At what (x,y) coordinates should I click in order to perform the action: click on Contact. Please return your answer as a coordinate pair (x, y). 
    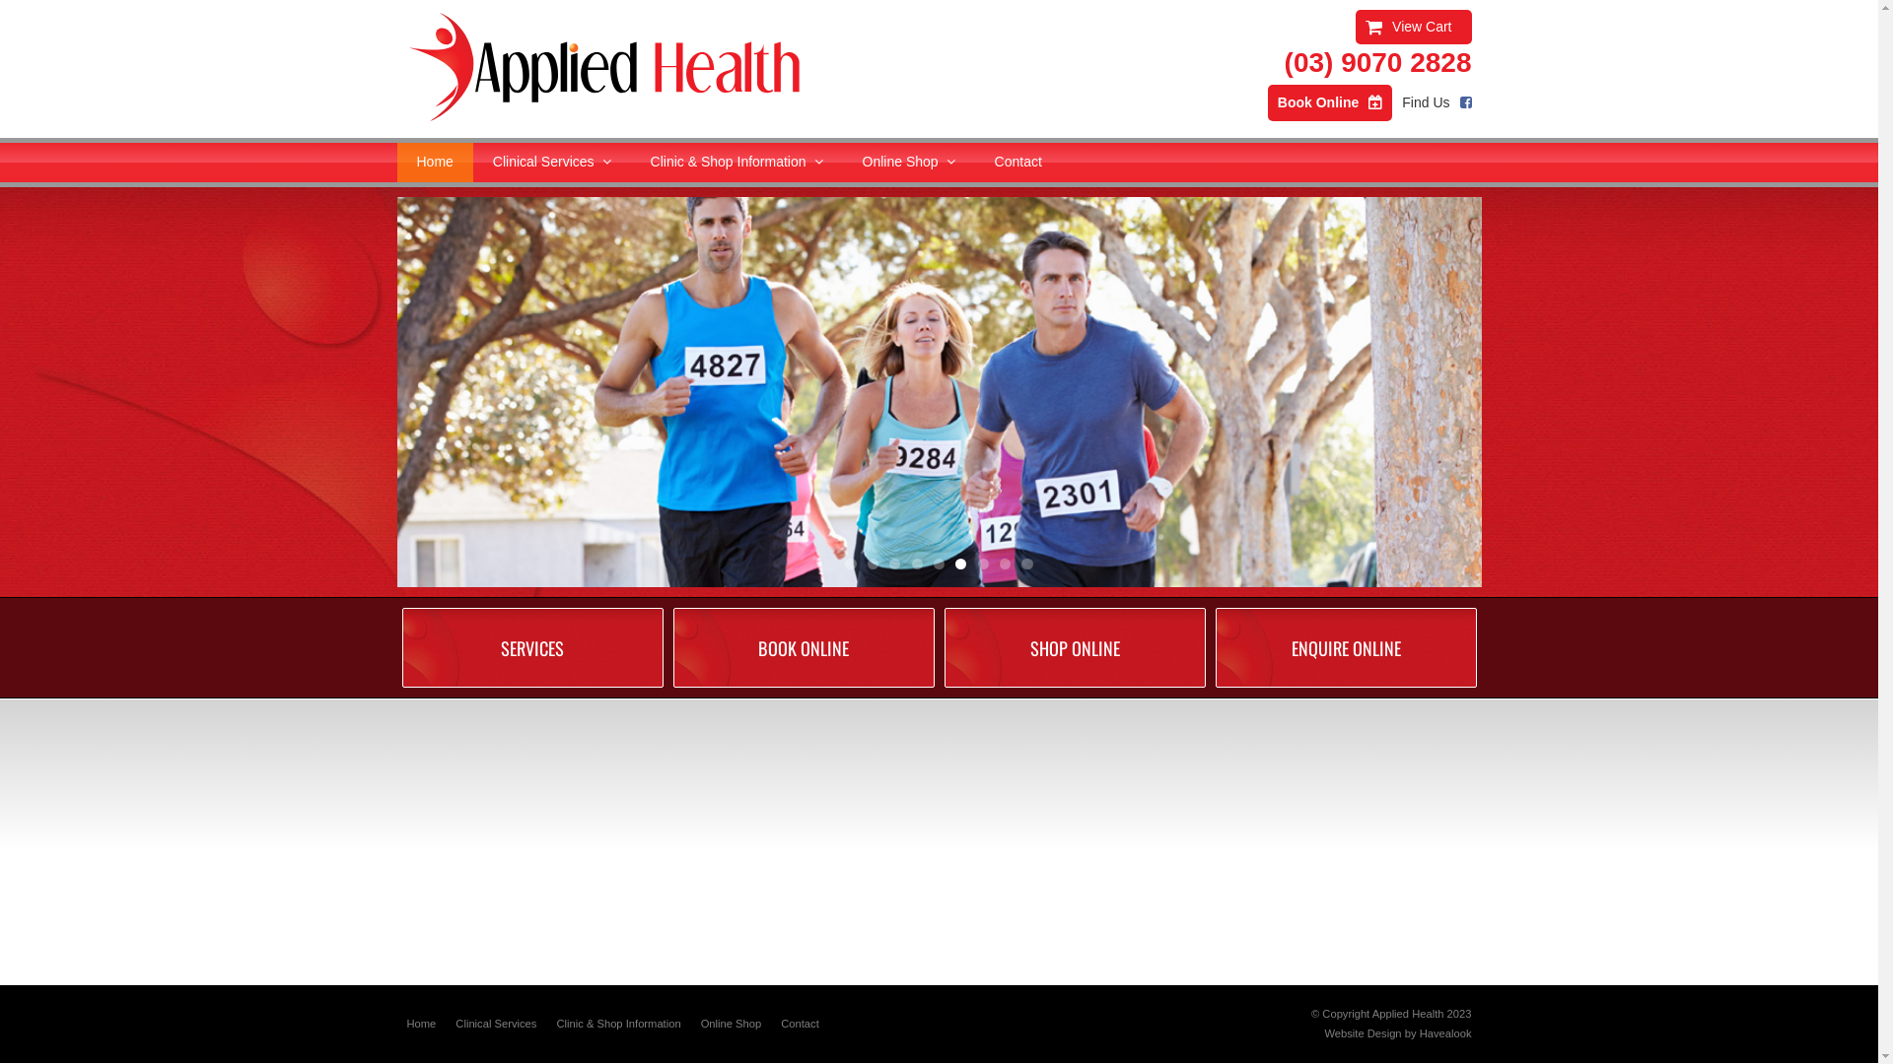
    Looking at the image, I should click on (1018, 163).